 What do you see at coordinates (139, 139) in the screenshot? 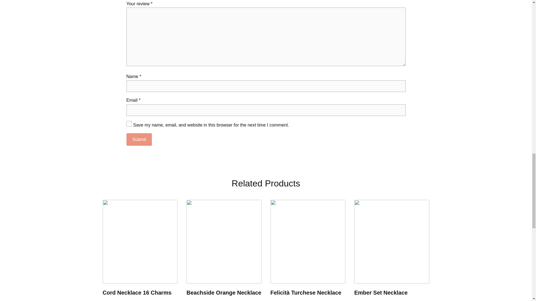
I see `Submit` at bounding box center [139, 139].